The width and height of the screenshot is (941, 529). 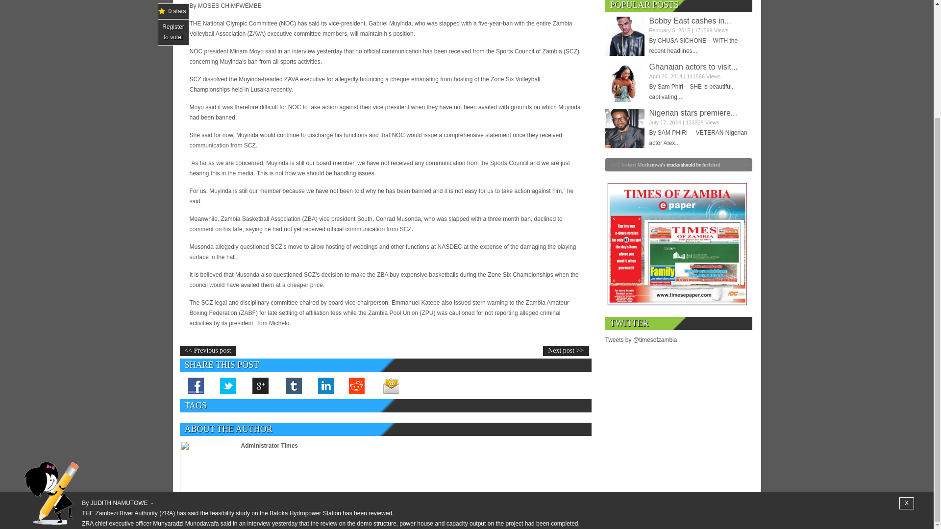 What do you see at coordinates (325, 385) in the screenshot?
I see `Linkedin` at bounding box center [325, 385].